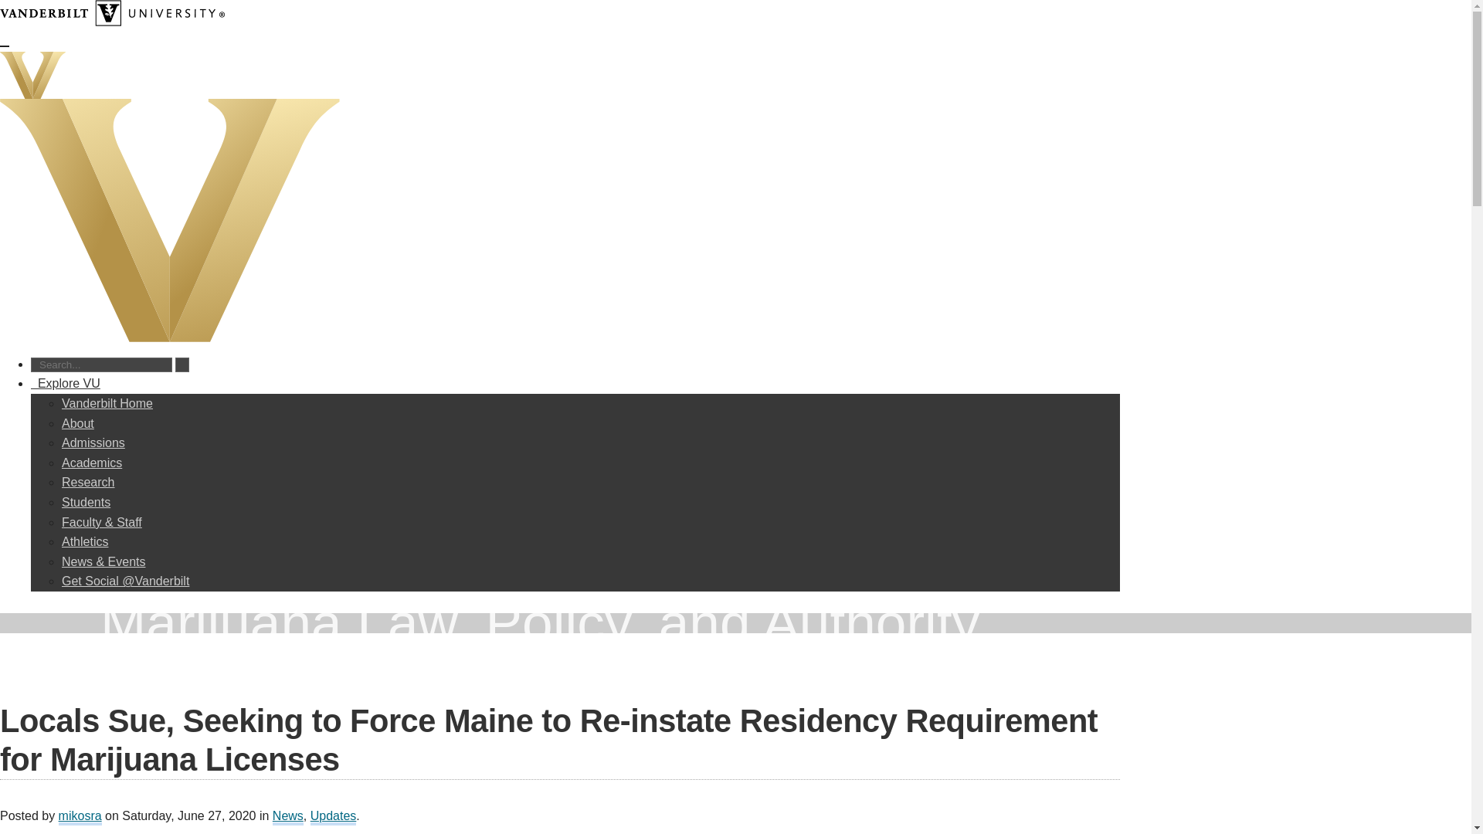  Describe the element at coordinates (78, 423) in the screenshot. I see `About` at that location.